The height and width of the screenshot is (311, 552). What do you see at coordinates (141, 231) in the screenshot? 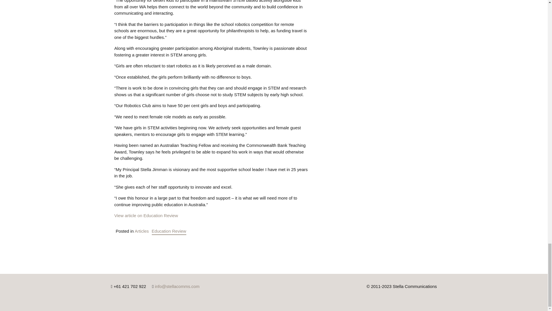
I see `Articles` at bounding box center [141, 231].